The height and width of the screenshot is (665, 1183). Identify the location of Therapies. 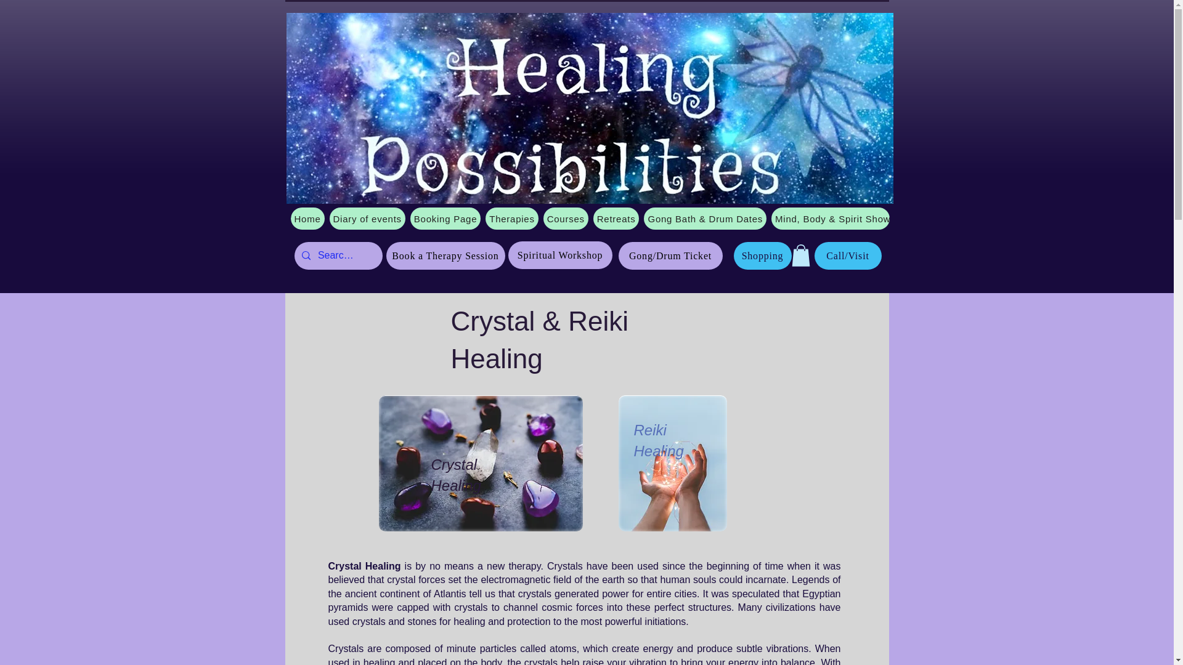
(511, 218).